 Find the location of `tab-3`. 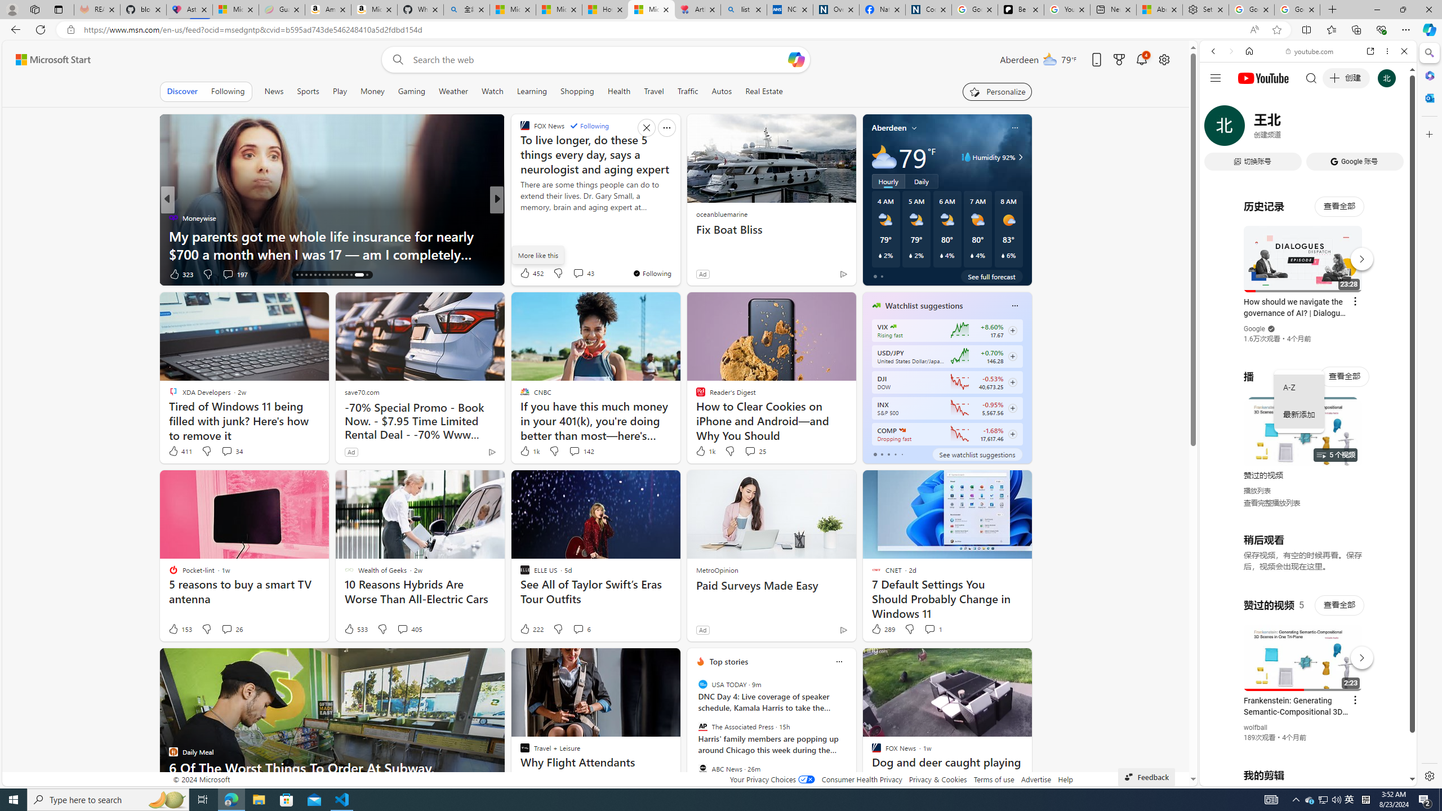

tab-3 is located at coordinates (894, 454).